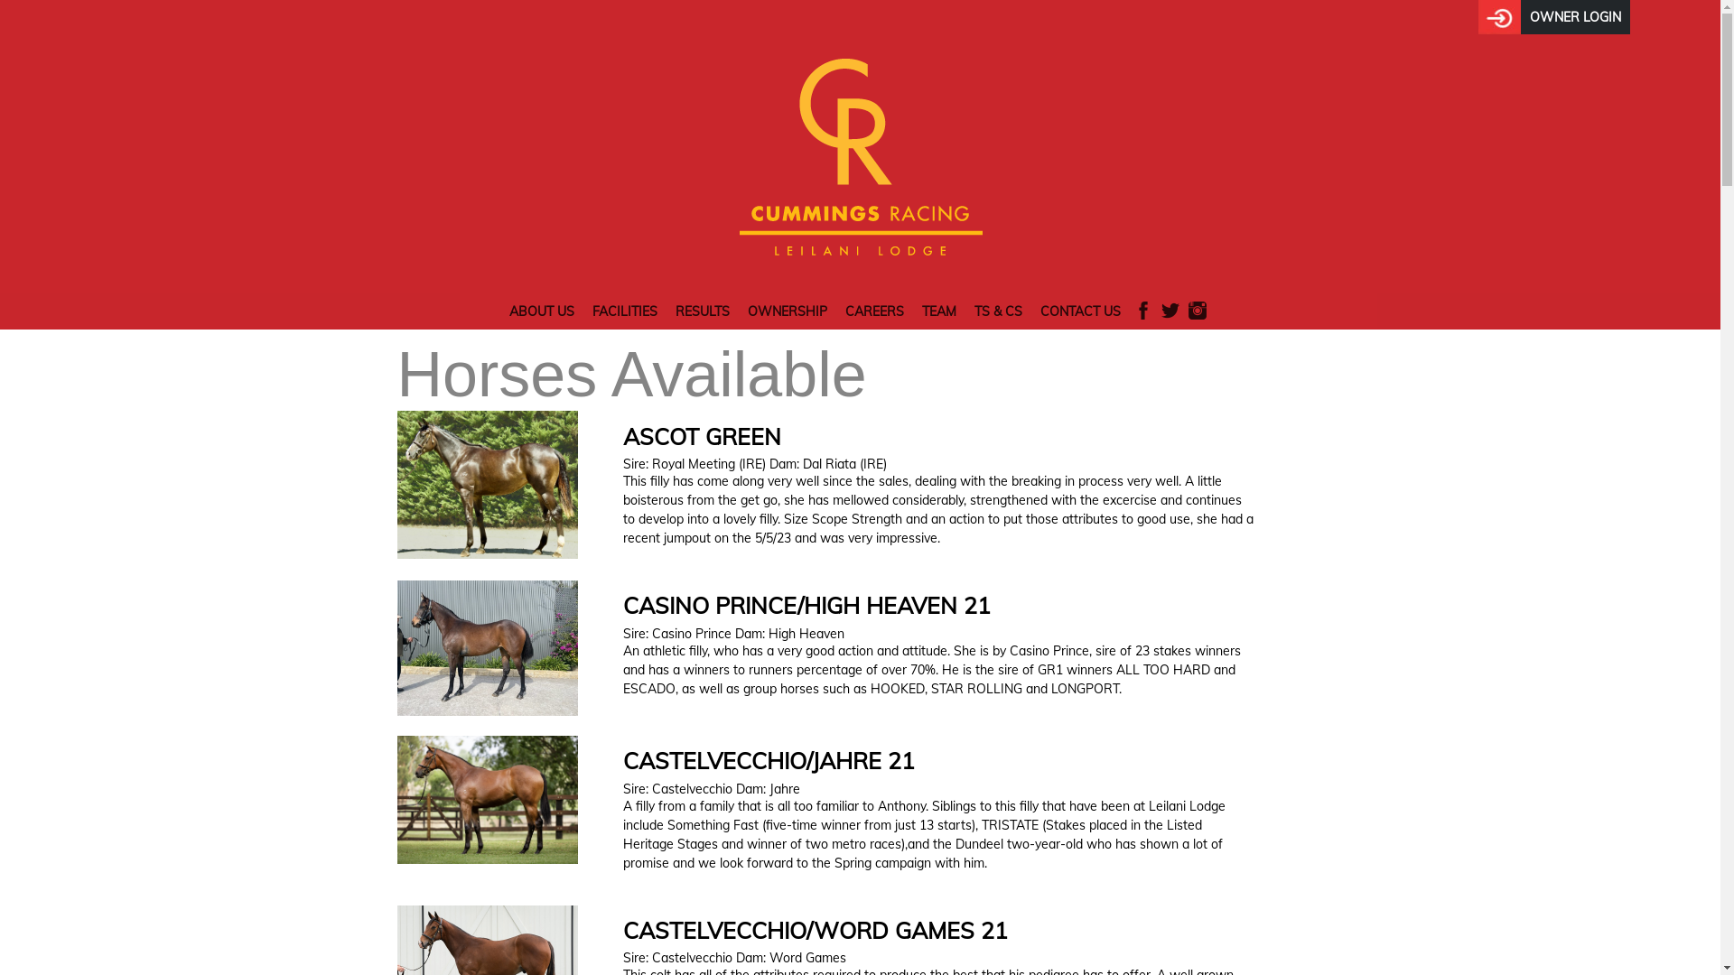 This screenshot has width=1734, height=975. I want to click on TEAM, so click(939, 311).